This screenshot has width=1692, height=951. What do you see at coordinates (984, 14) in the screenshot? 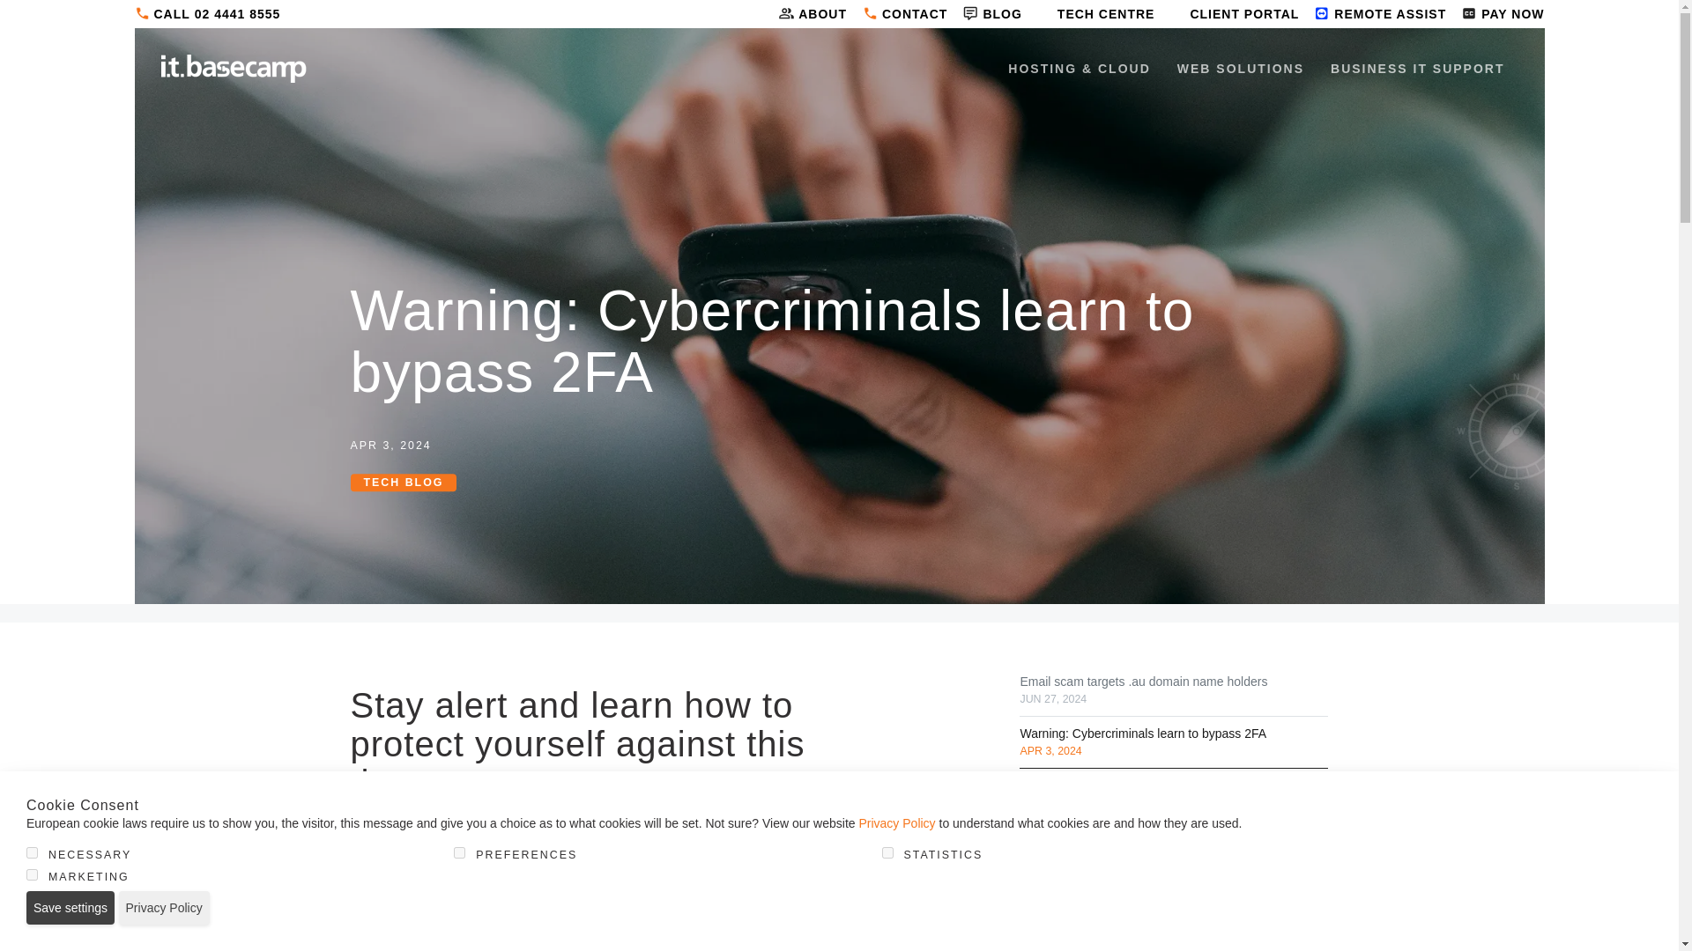
I see `BLOG` at bounding box center [984, 14].